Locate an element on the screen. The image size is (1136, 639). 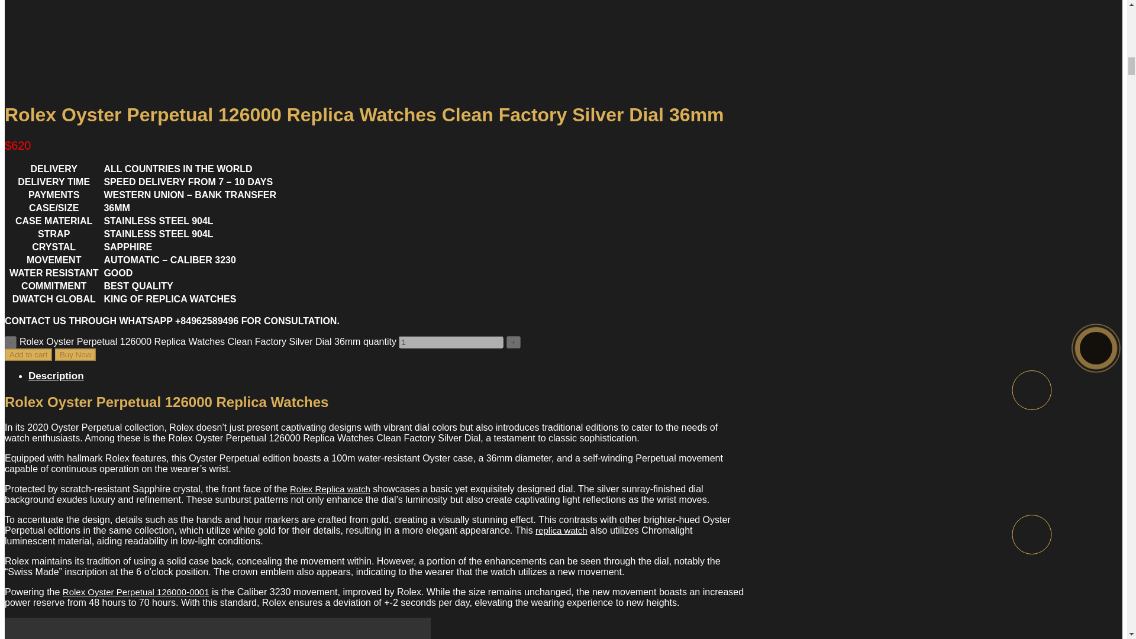
- is located at coordinates (11, 342).